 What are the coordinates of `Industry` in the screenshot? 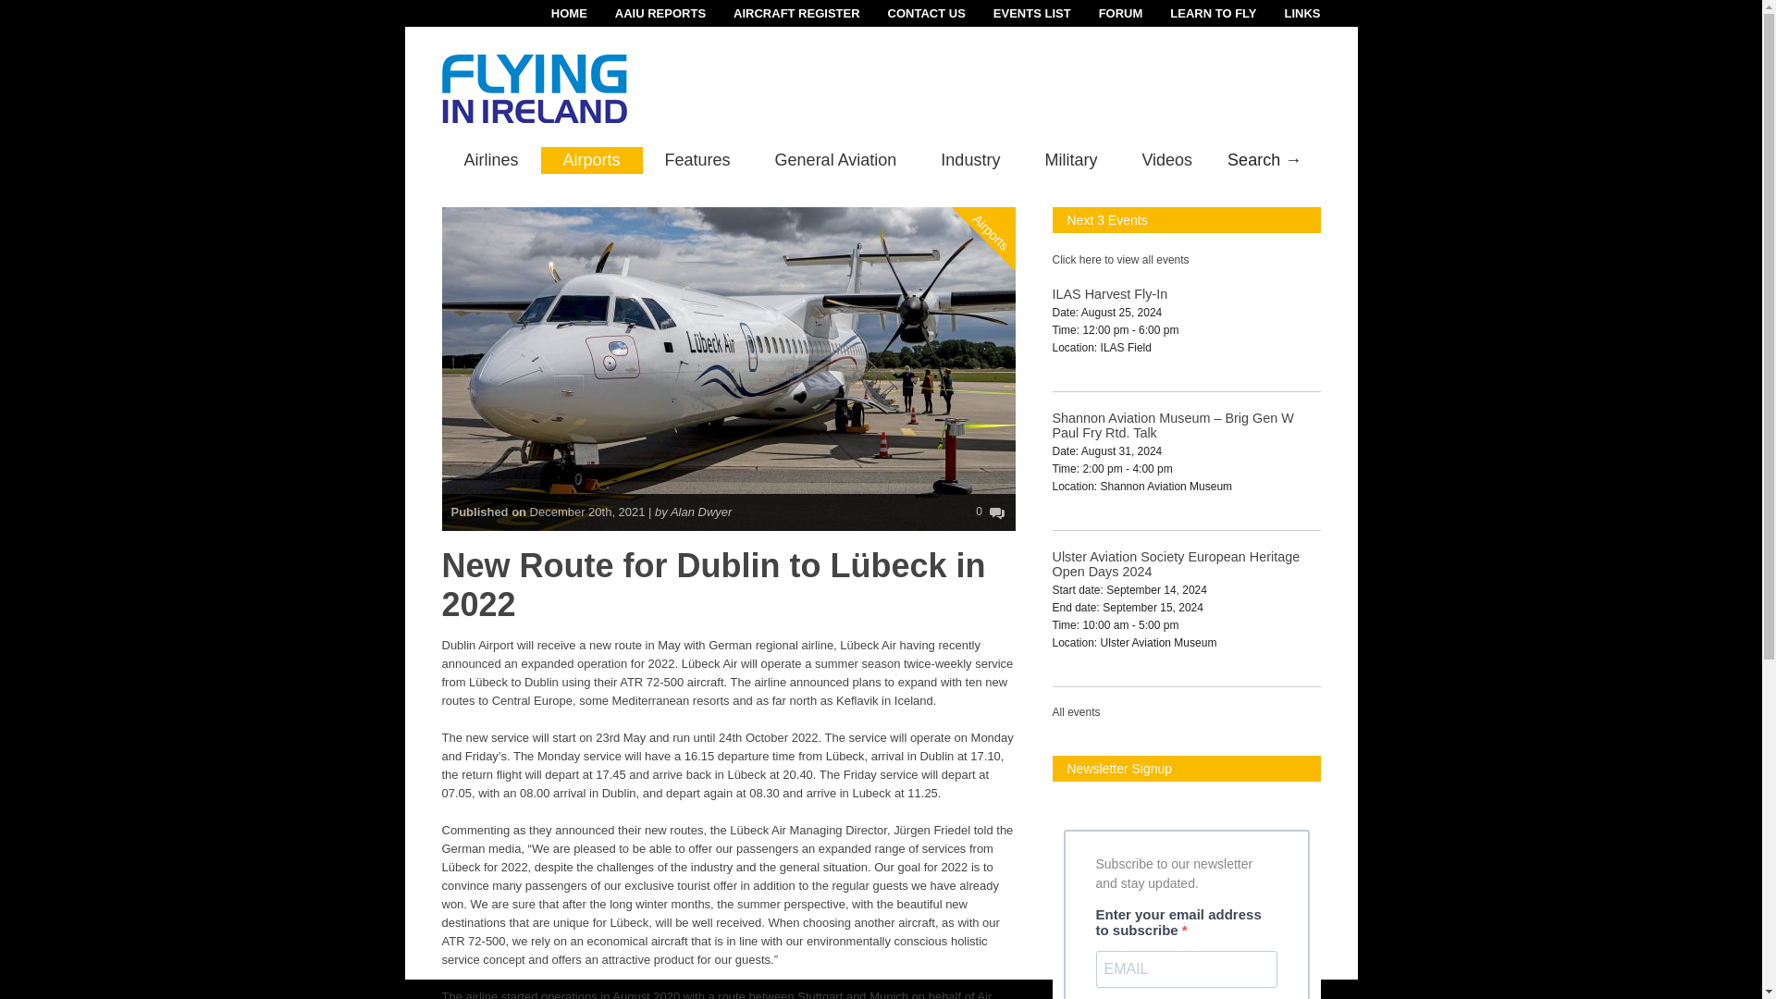 It's located at (969, 159).